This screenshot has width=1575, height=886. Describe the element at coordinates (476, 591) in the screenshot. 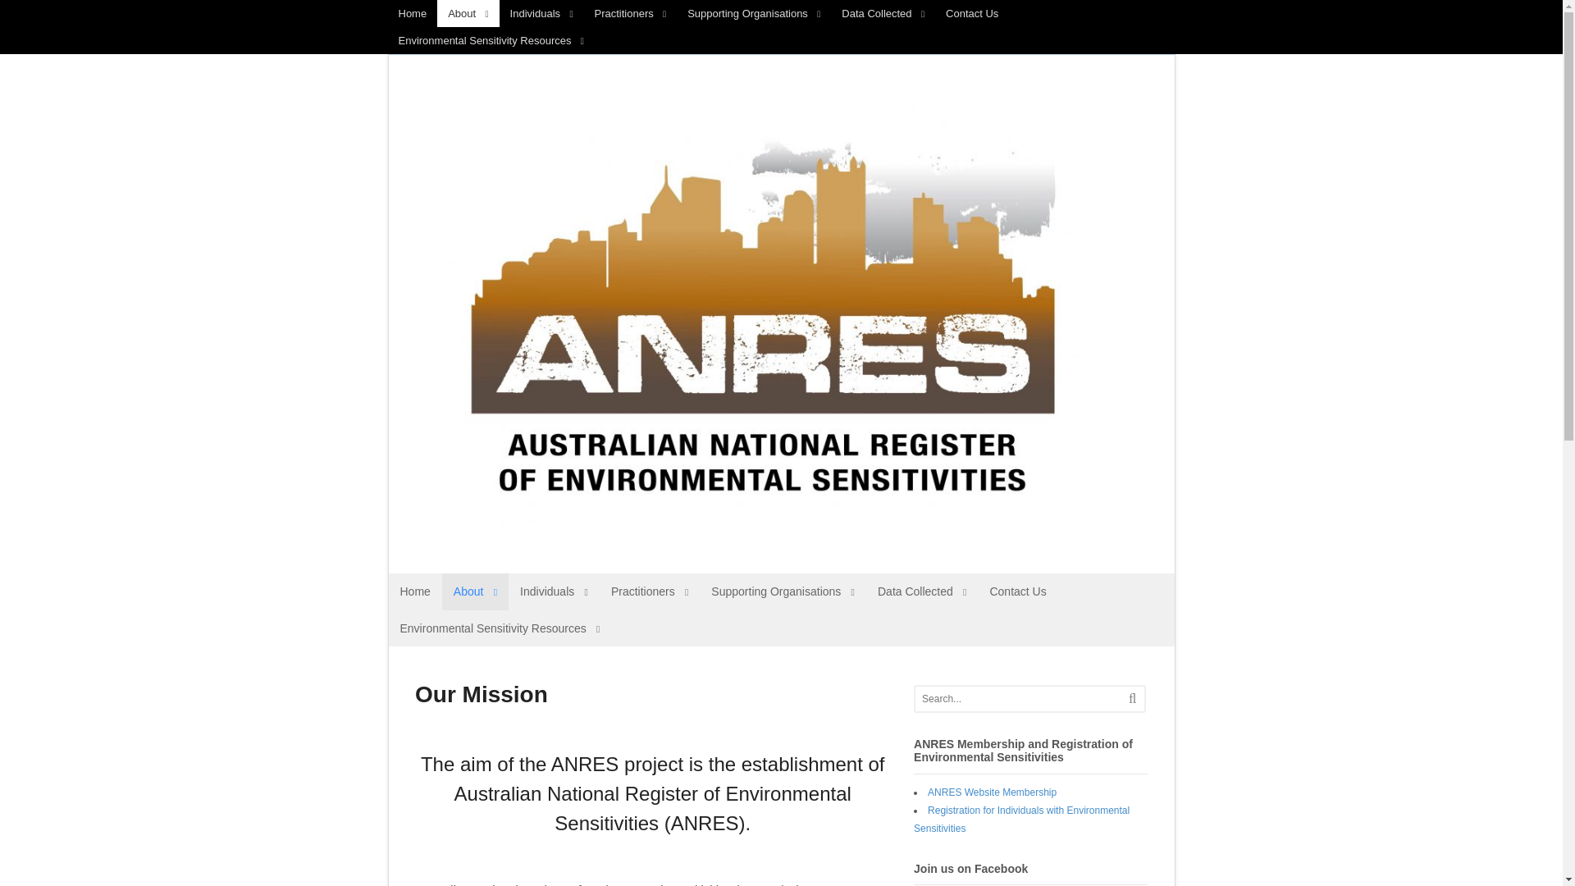

I see `About` at that location.